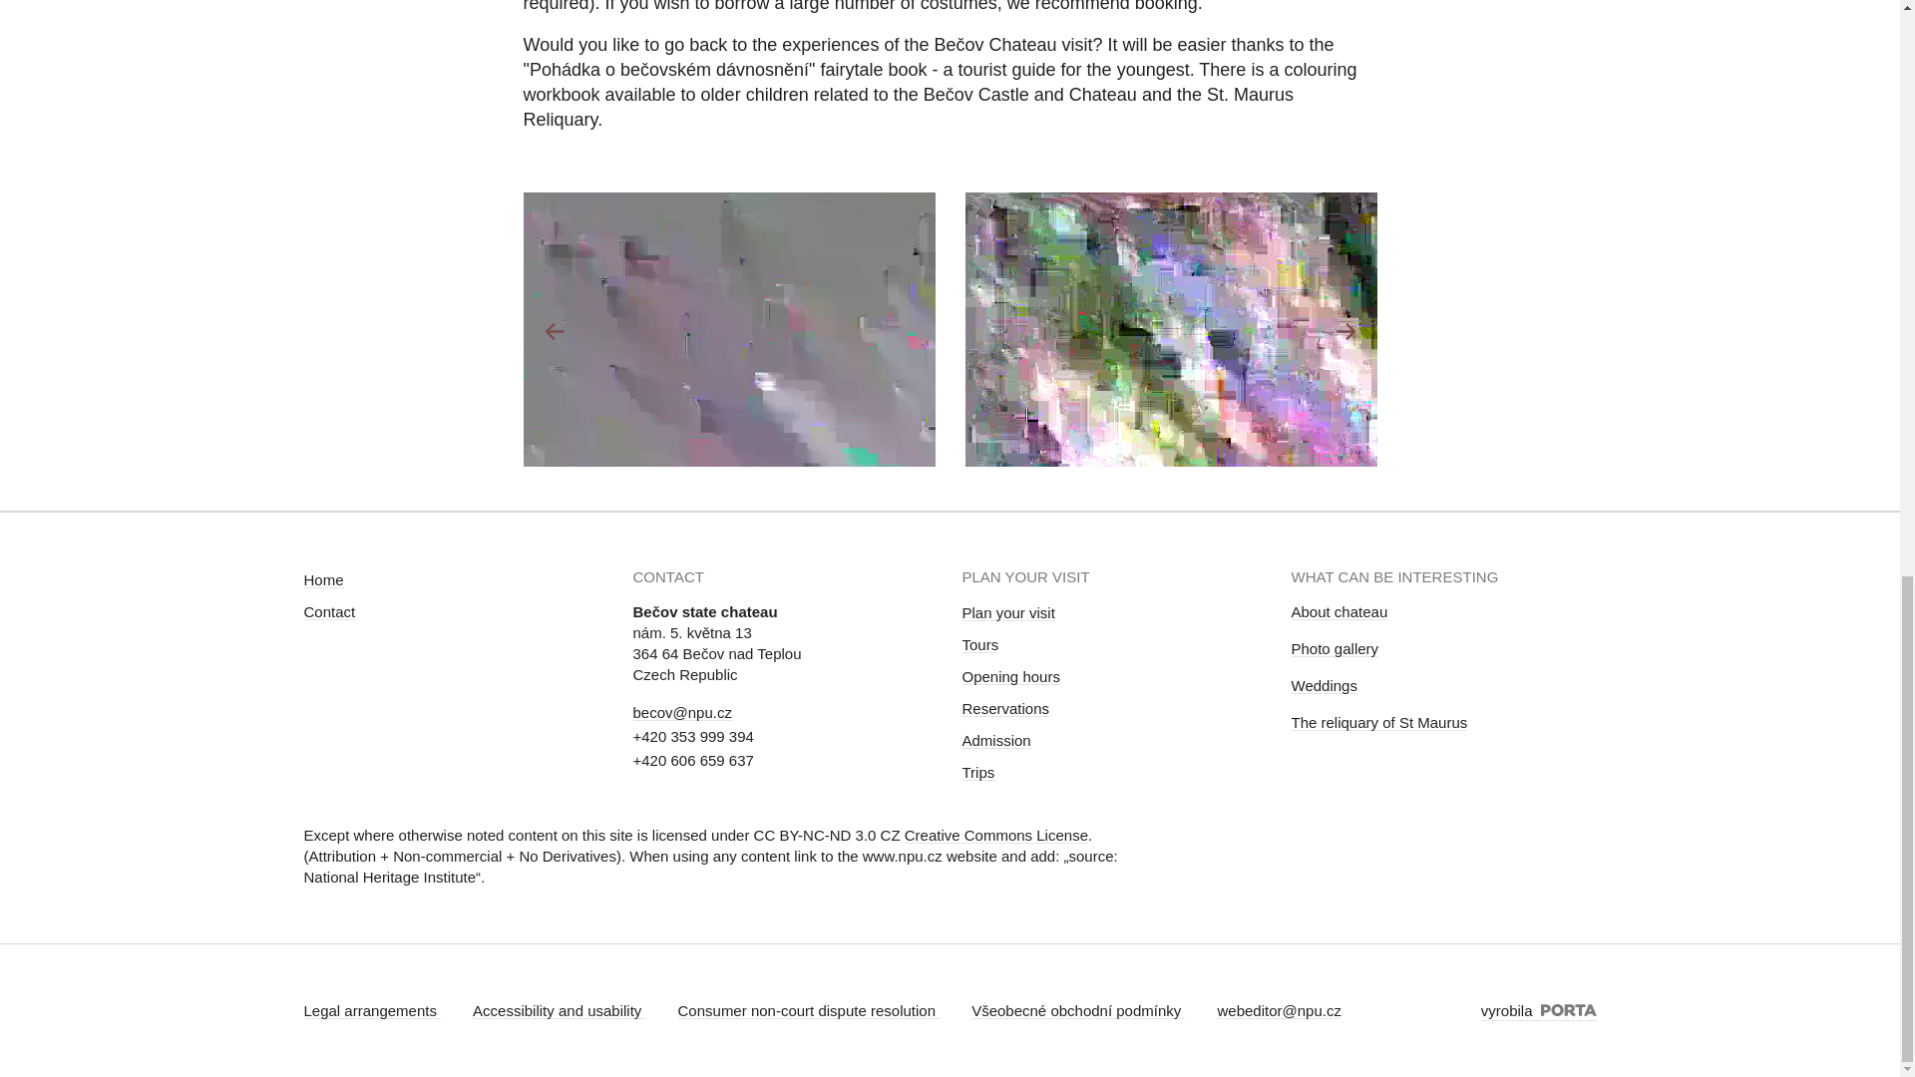  What do you see at coordinates (808, 1010) in the screenshot?
I see `Consumer non-court dispute resolution` at bounding box center [808, 1010].